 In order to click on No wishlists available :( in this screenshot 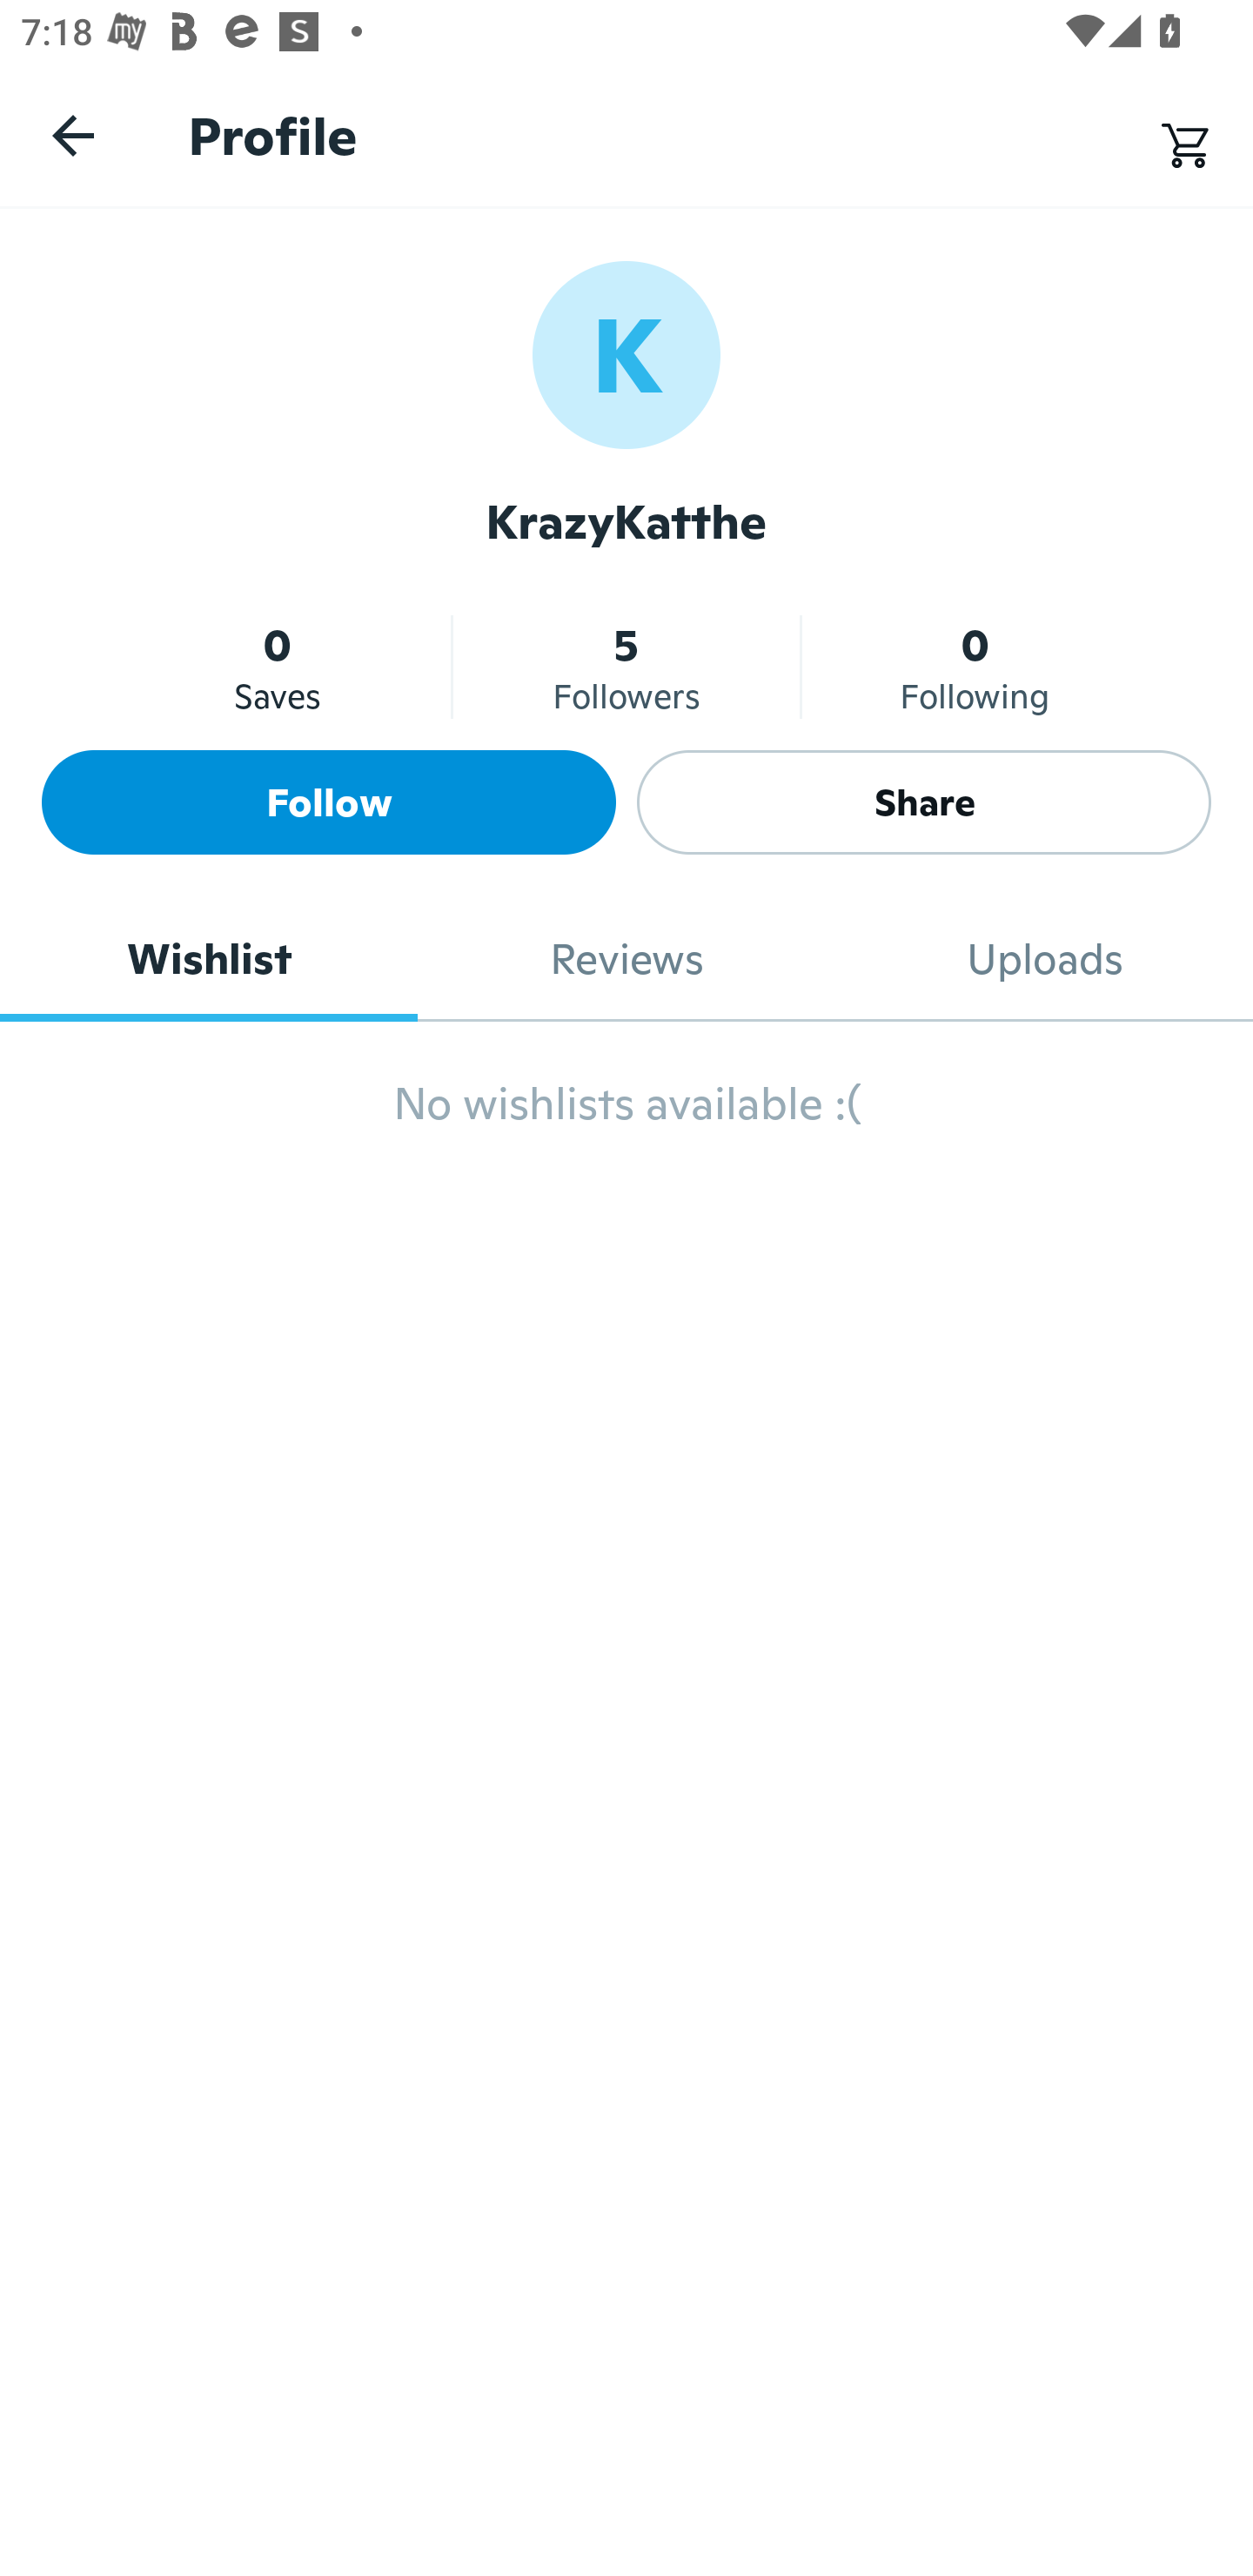, I will do `click(626, 1117)`.